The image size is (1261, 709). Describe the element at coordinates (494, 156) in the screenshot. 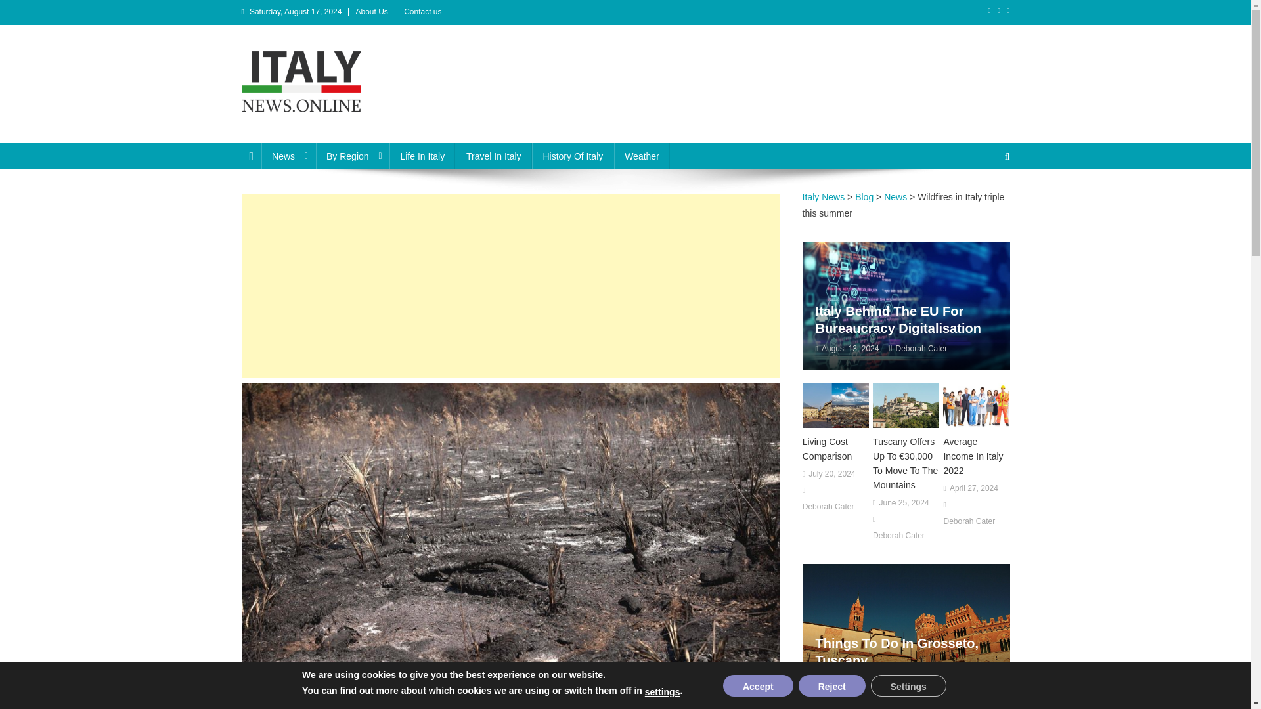

I see `Travel In Italy` at that location.